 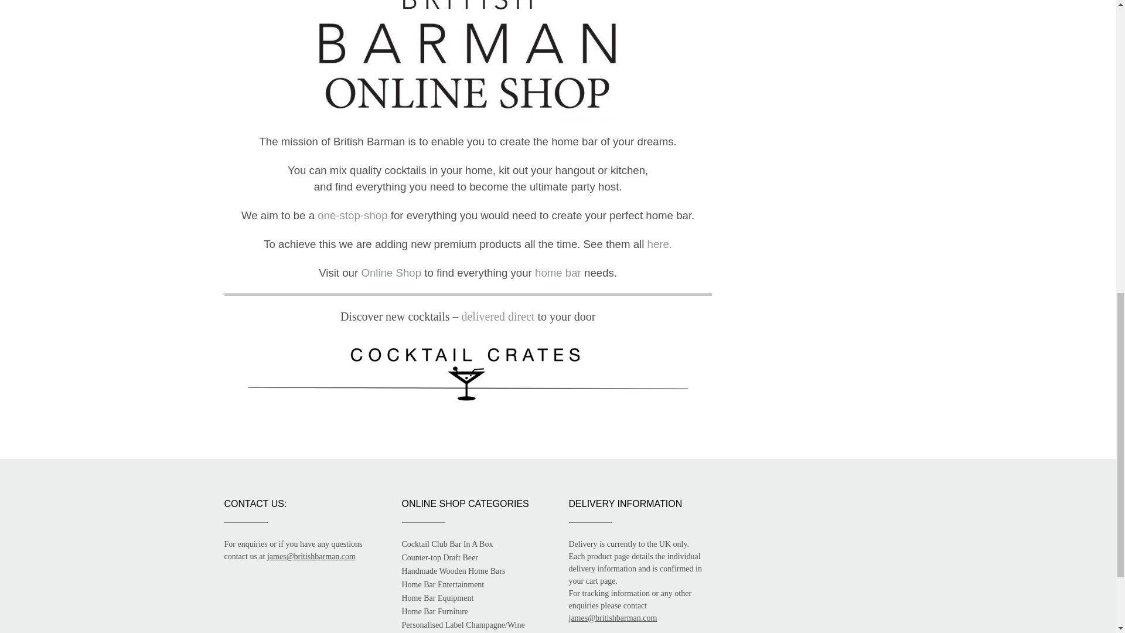 What do you see at coordinates (498, 316) in the screenshot?
I see `delivered direct` at bounding box center [498, 316].